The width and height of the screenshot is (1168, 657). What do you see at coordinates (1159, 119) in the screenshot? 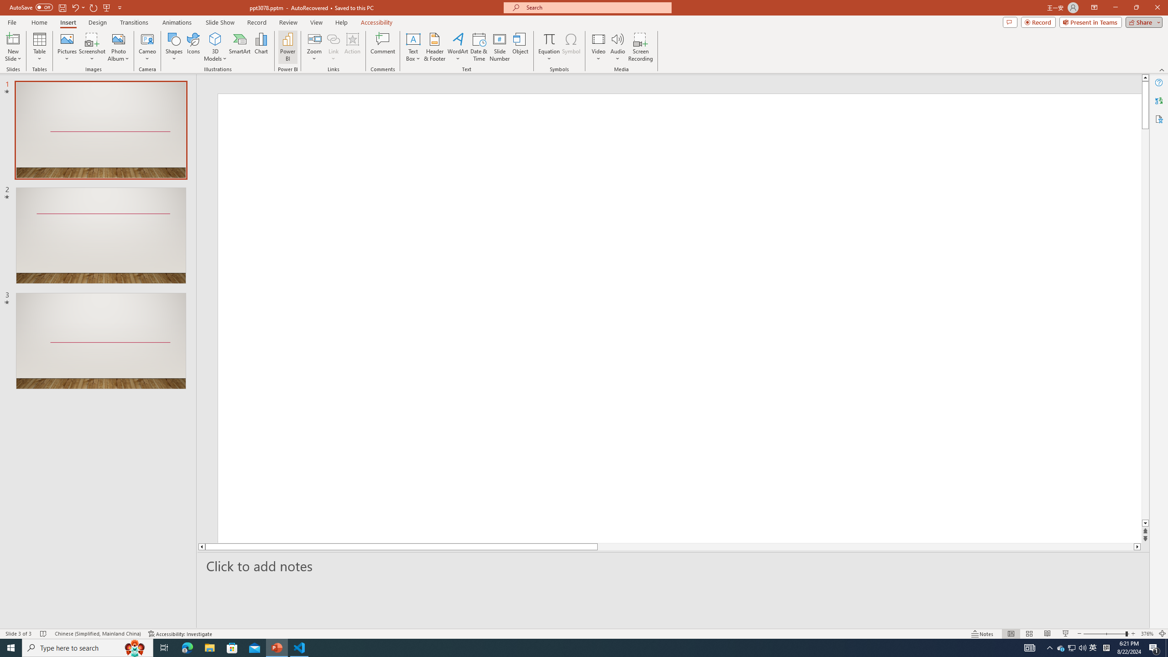
I see `Accessibility` at bounding box center [1159, 119].